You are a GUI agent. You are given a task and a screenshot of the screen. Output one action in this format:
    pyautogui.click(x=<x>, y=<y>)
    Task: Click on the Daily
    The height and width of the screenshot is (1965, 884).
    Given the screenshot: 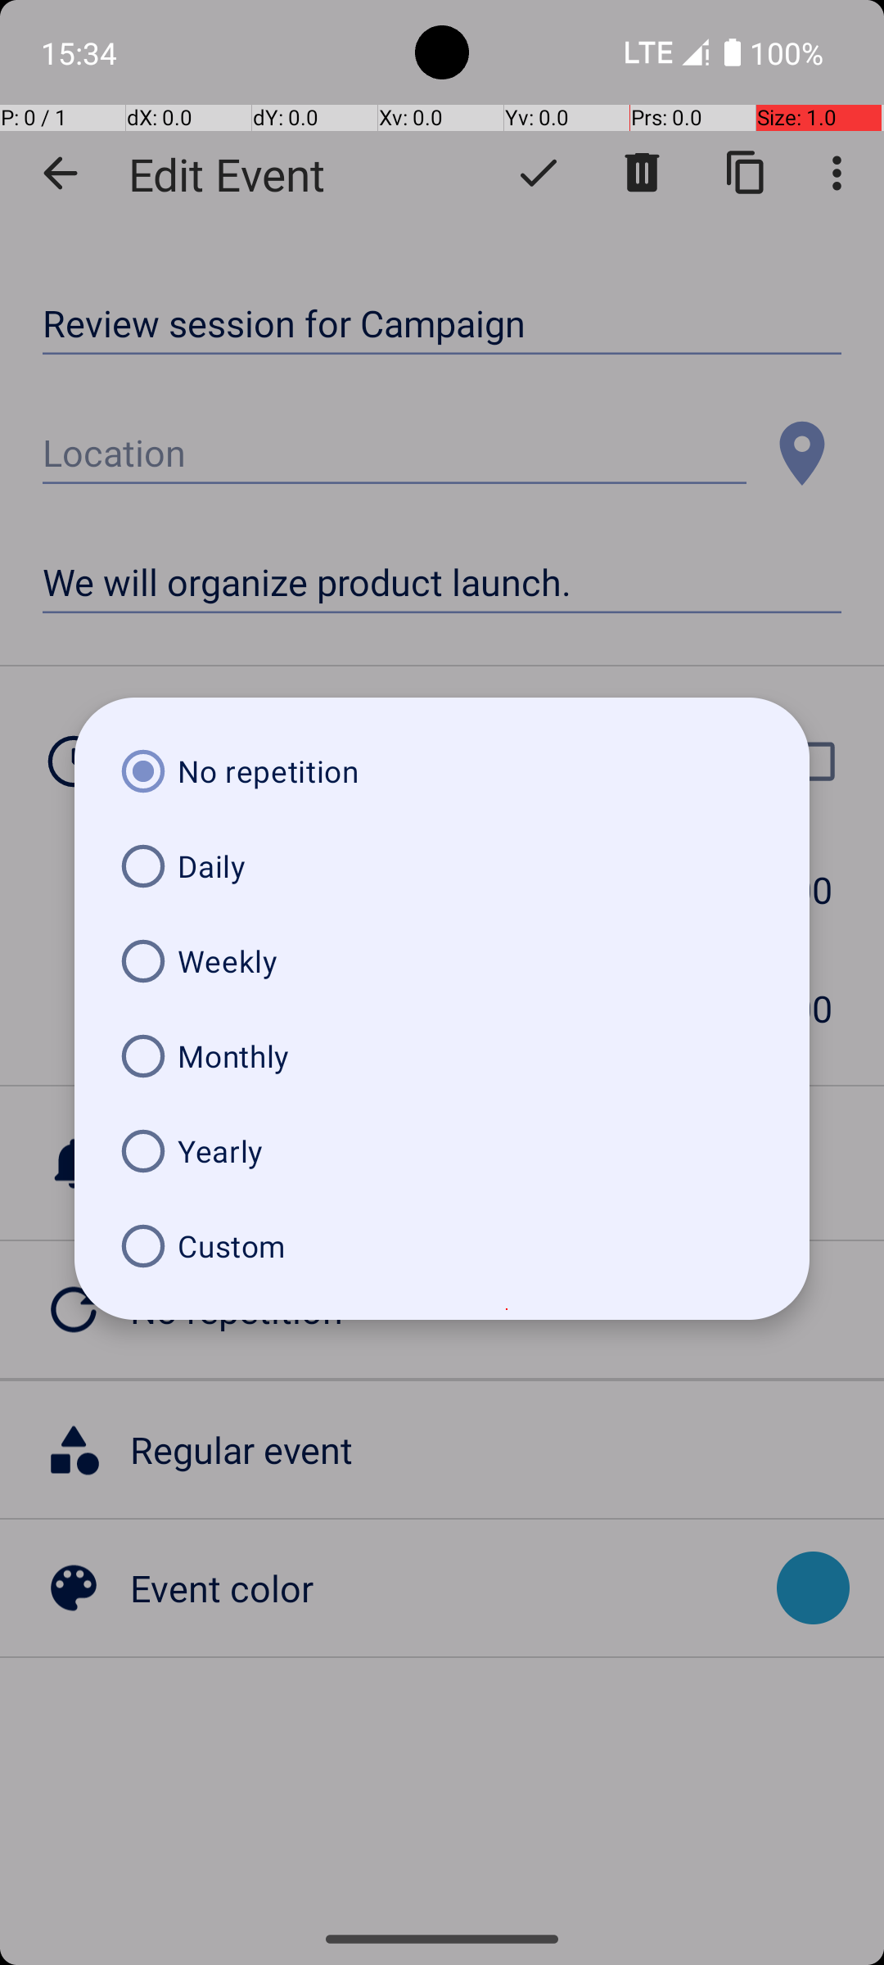 What is the action you would take?
    pyautogui.click(x=442, y=866)
    